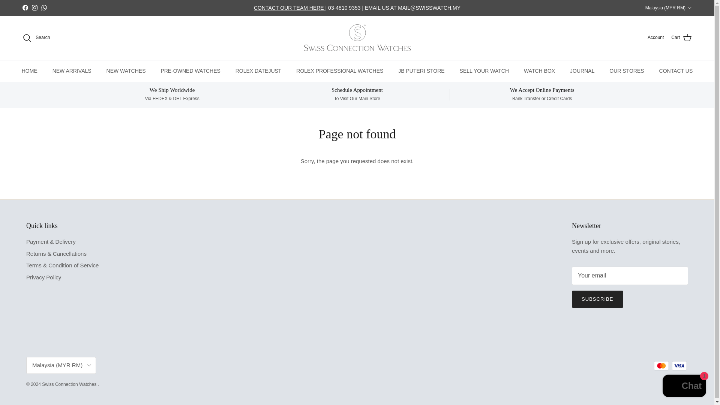 The width and height of the screenshot is (720, 405). I want to click on Shopify online store chat, so click(684, 387).